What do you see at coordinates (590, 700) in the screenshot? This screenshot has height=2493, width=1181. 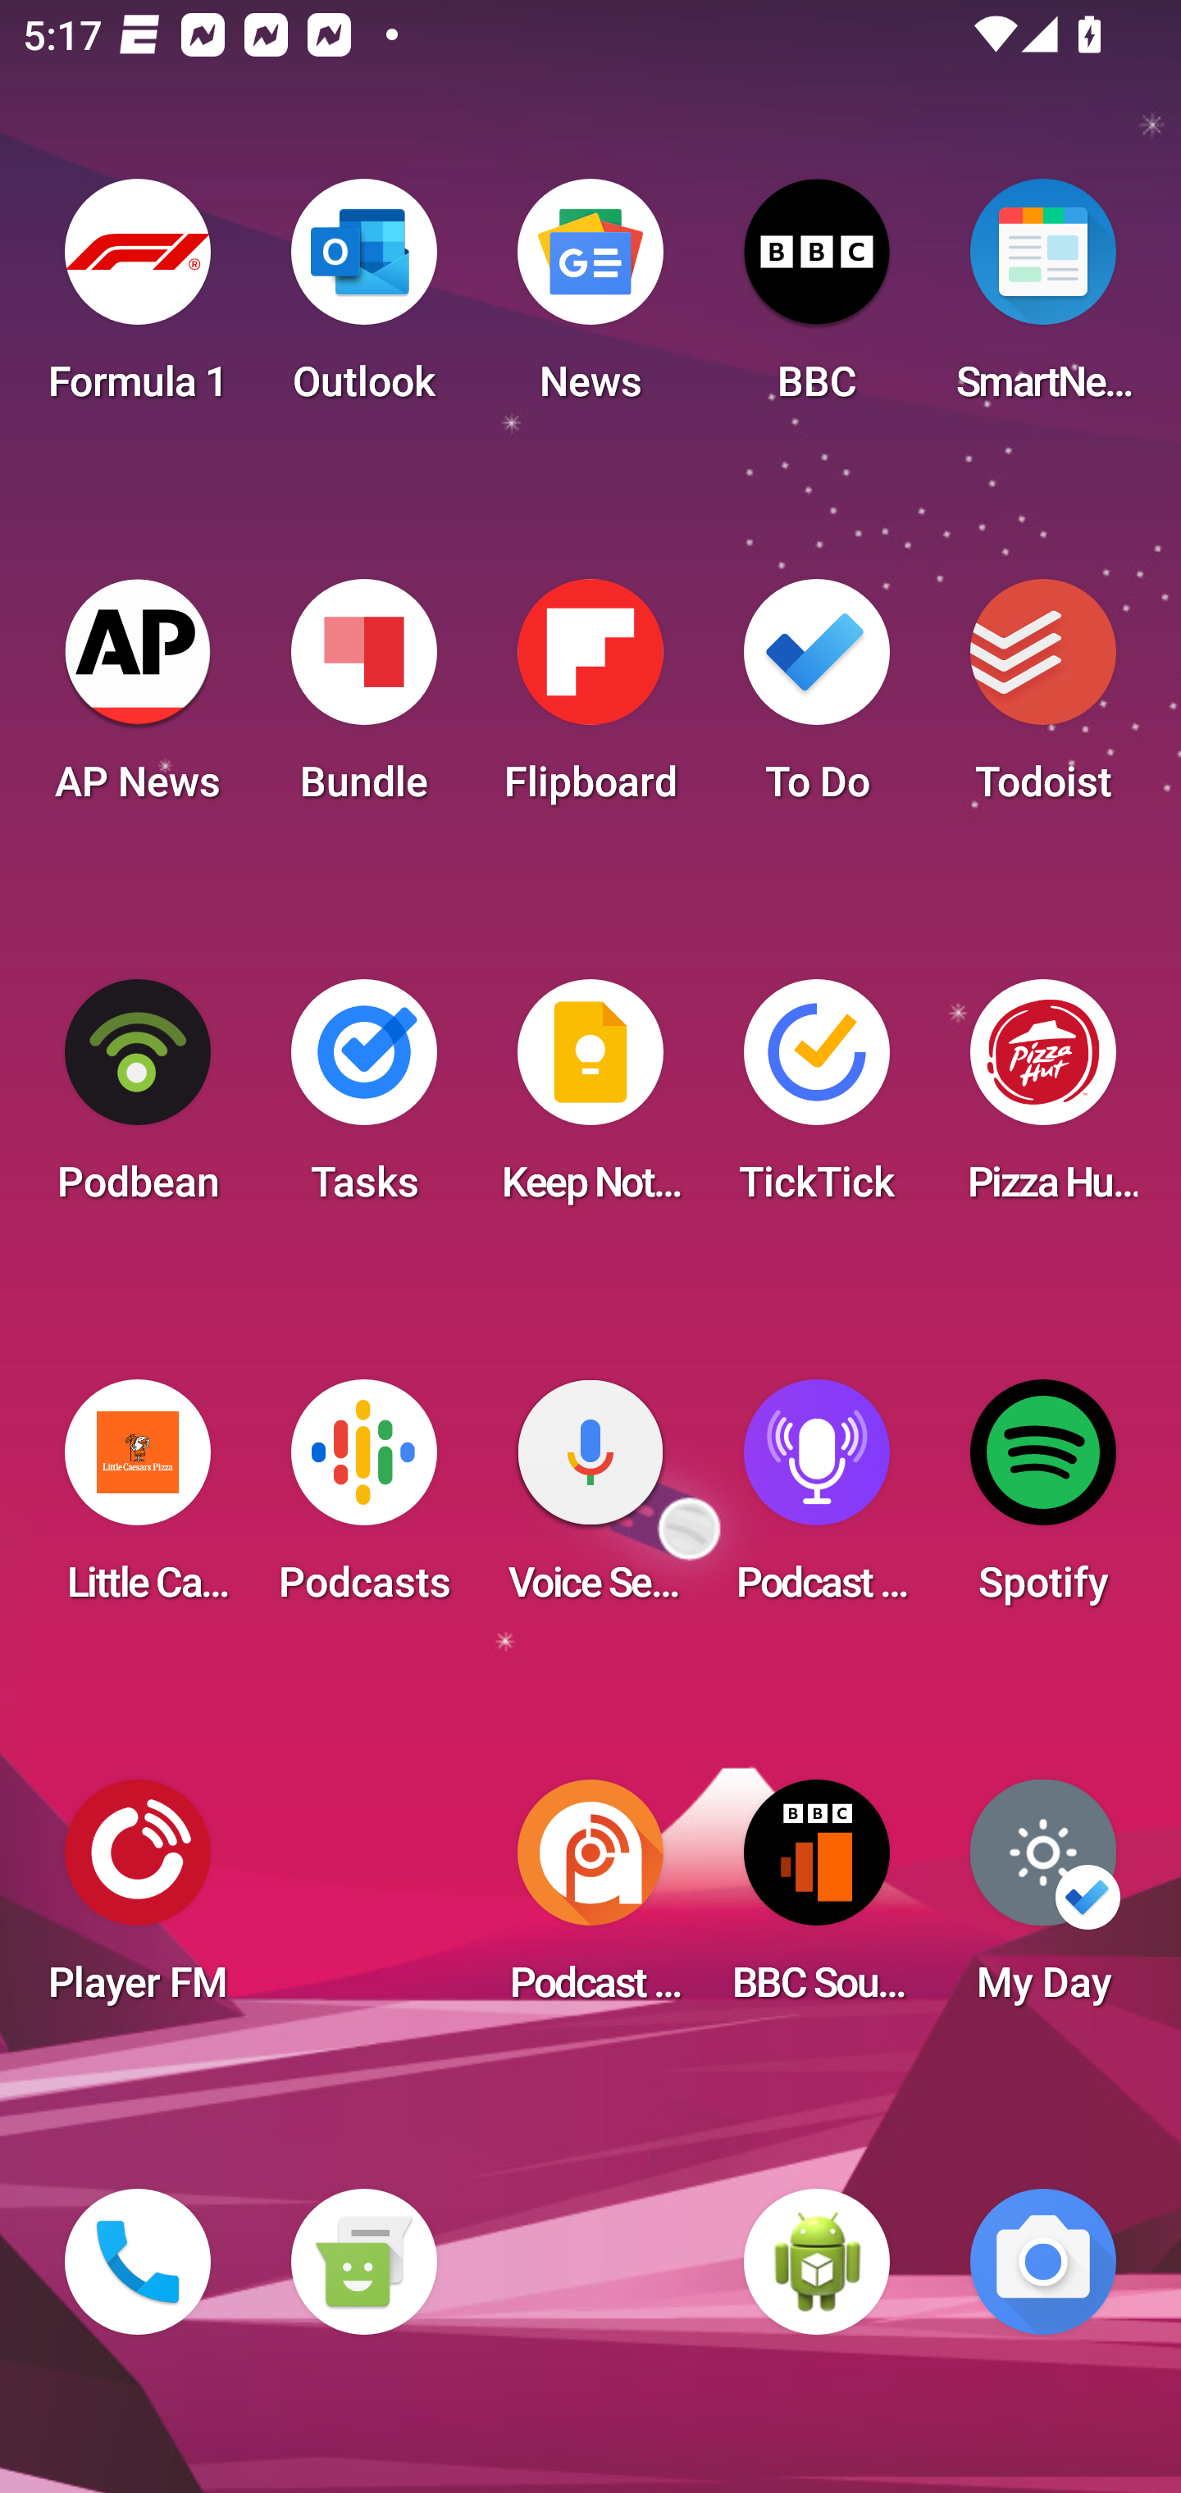 I see `Flipboard` at bounding box center [590, 700].